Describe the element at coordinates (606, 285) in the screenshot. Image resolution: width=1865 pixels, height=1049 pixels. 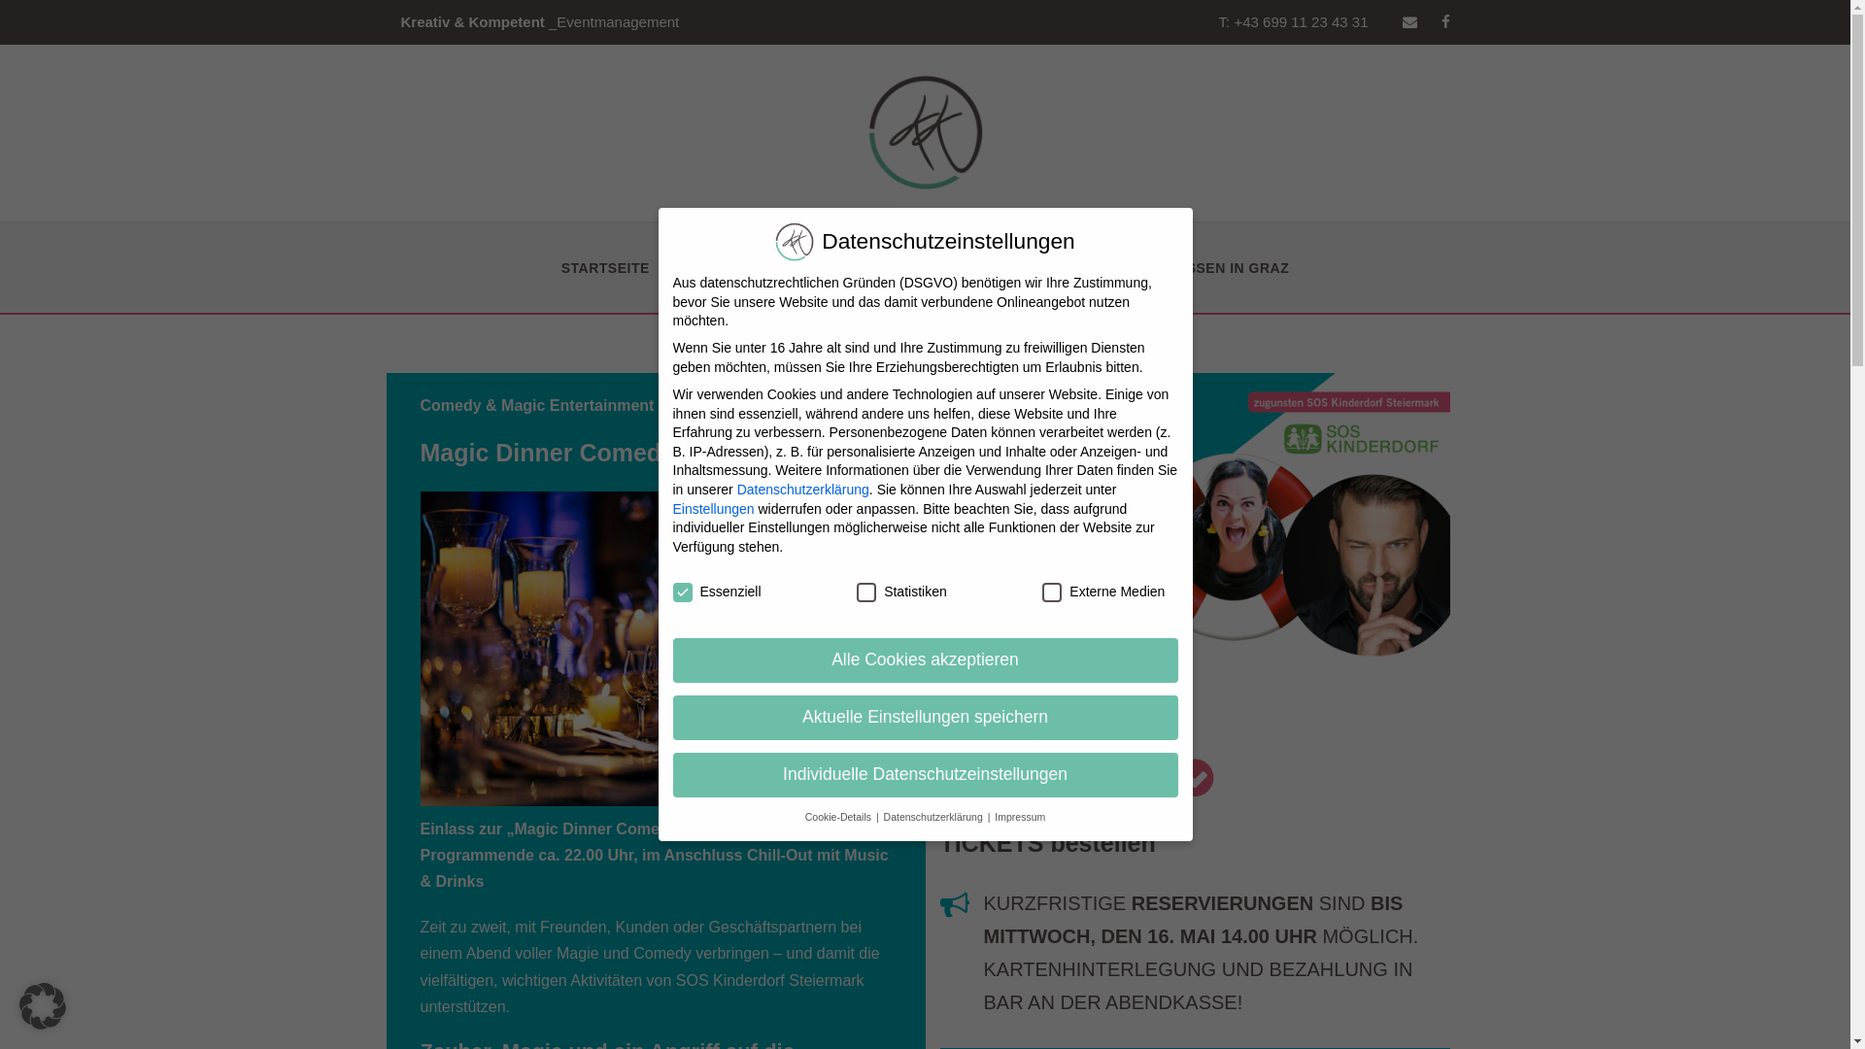
I see `STARTSEITE` at that location.